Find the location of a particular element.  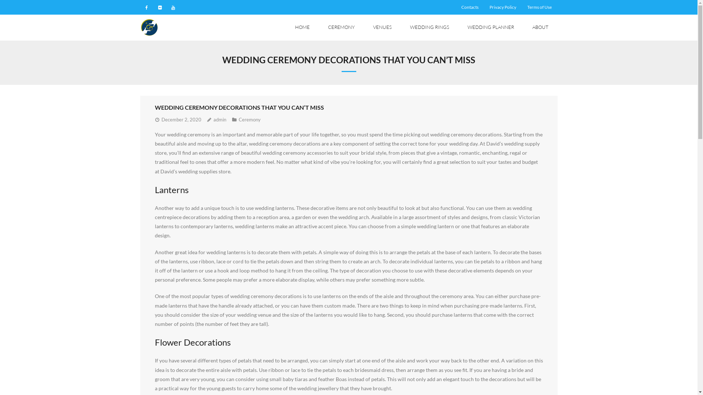

admin is located at coordinates (220, 120).